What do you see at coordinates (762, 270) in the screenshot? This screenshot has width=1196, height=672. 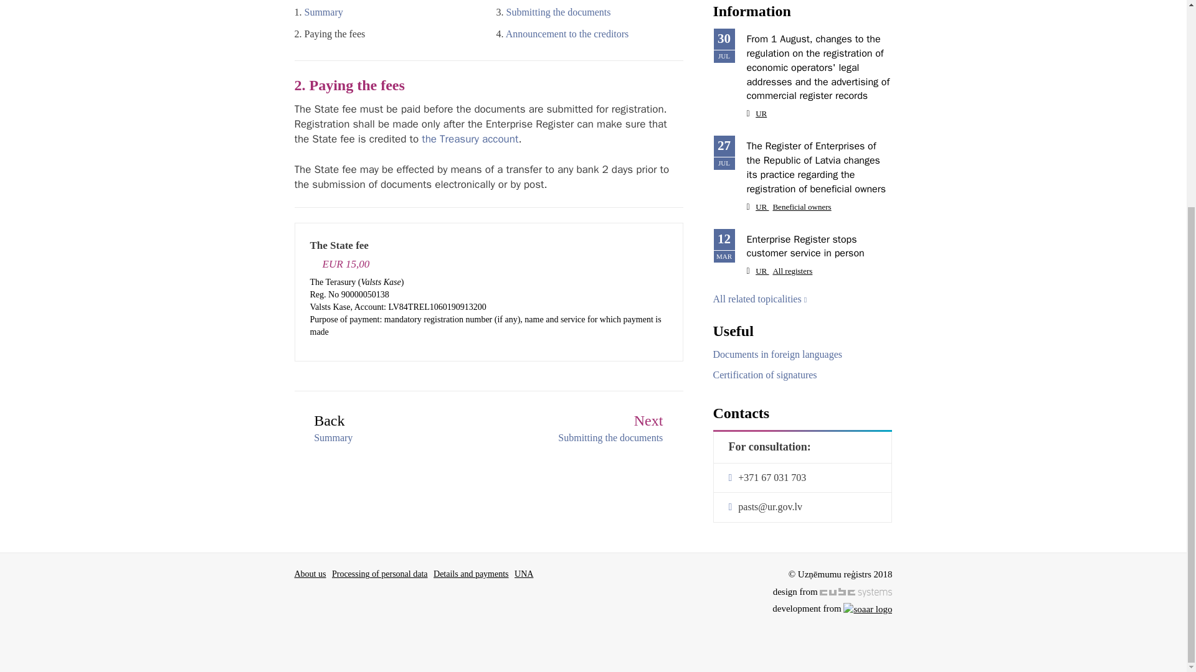 I see `UR` at bounding box center [762, 270].